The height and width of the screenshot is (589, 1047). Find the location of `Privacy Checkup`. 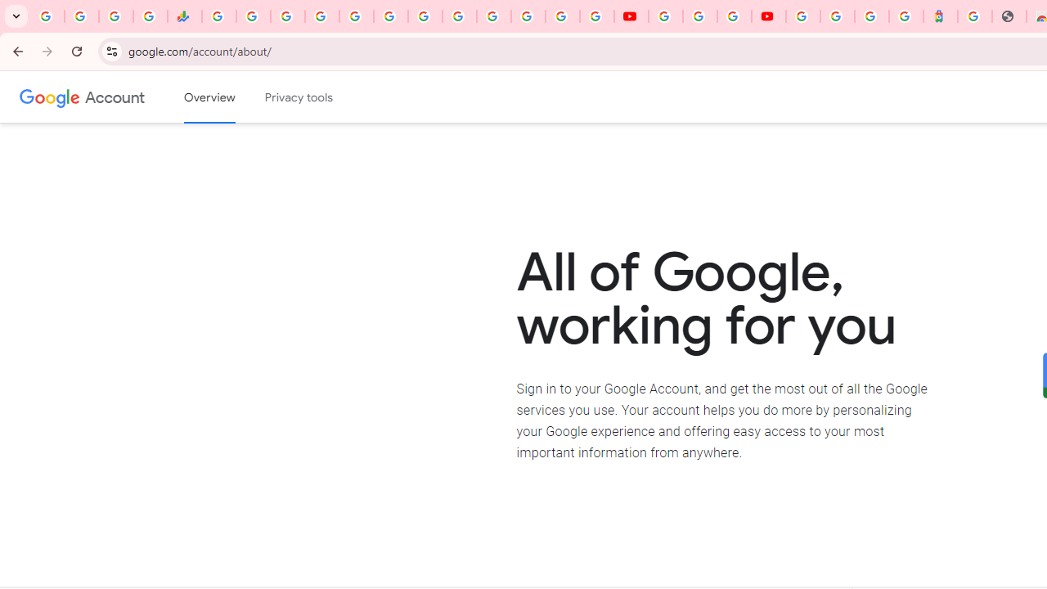

Privacy Checkup is located at coordinates (597, 16).